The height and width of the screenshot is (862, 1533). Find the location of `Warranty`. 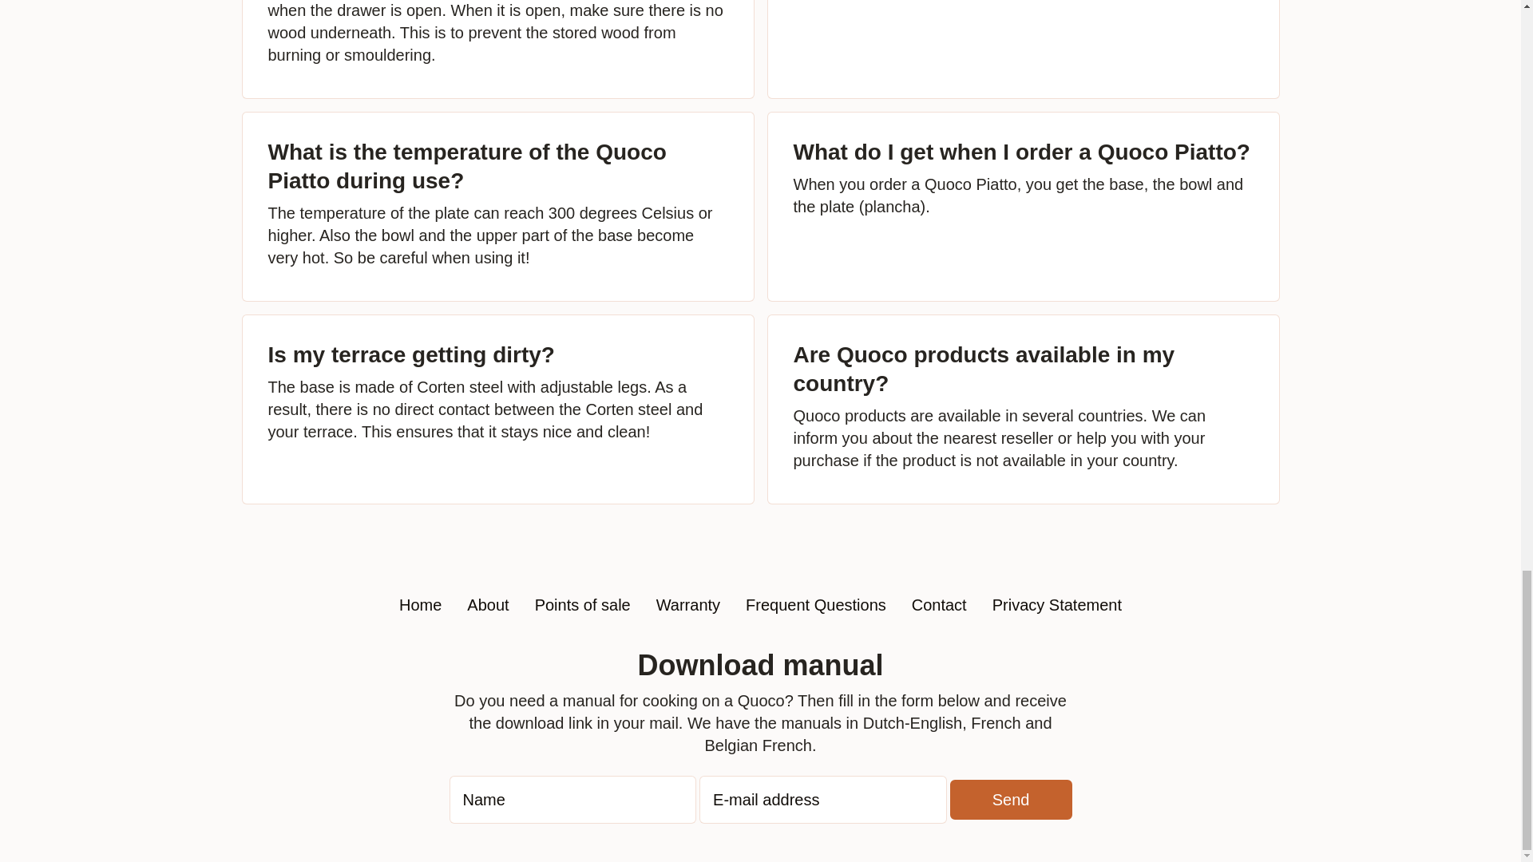

Warranty is located at coordinates (688, 605).